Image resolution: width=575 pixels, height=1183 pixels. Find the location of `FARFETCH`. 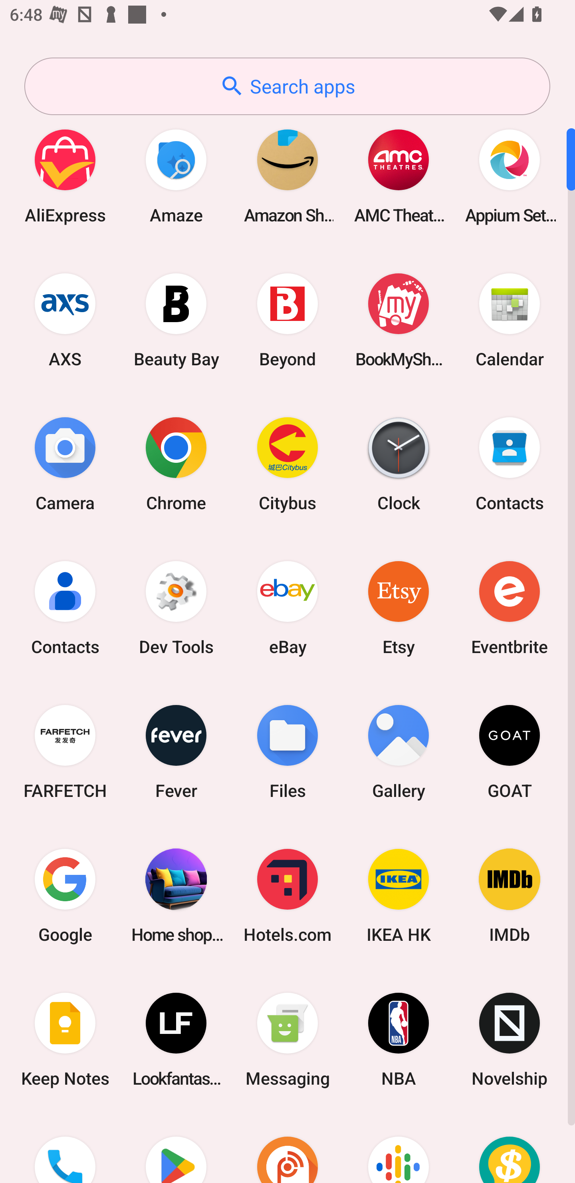

FARFETCH is located at coordinates (65, 751).